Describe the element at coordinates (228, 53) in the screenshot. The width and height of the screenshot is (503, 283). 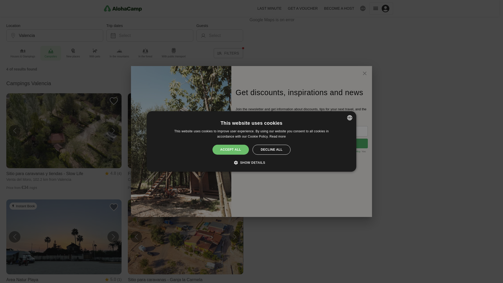
I see `FILTERS` at that location.